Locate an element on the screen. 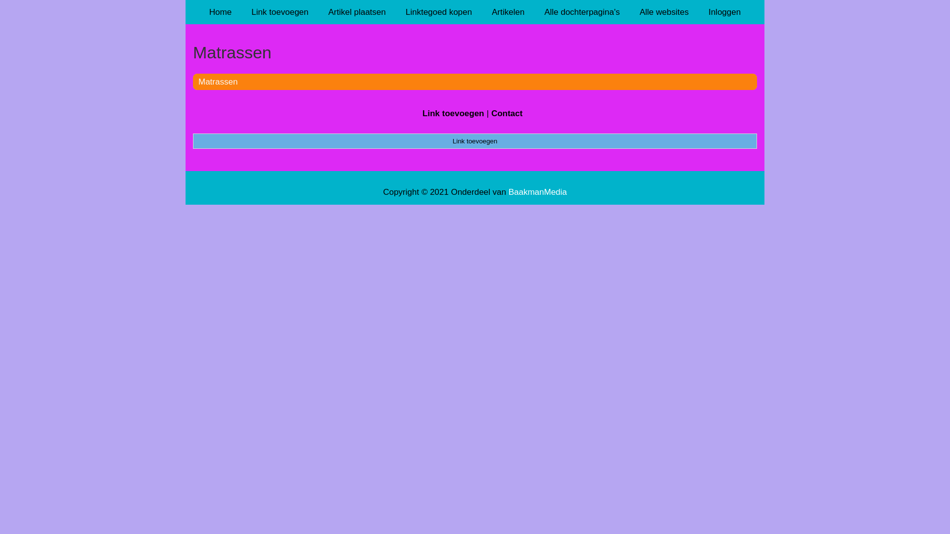 This screenshot has height=534, width=950. Inloggen is located at coordinates (724, 12).